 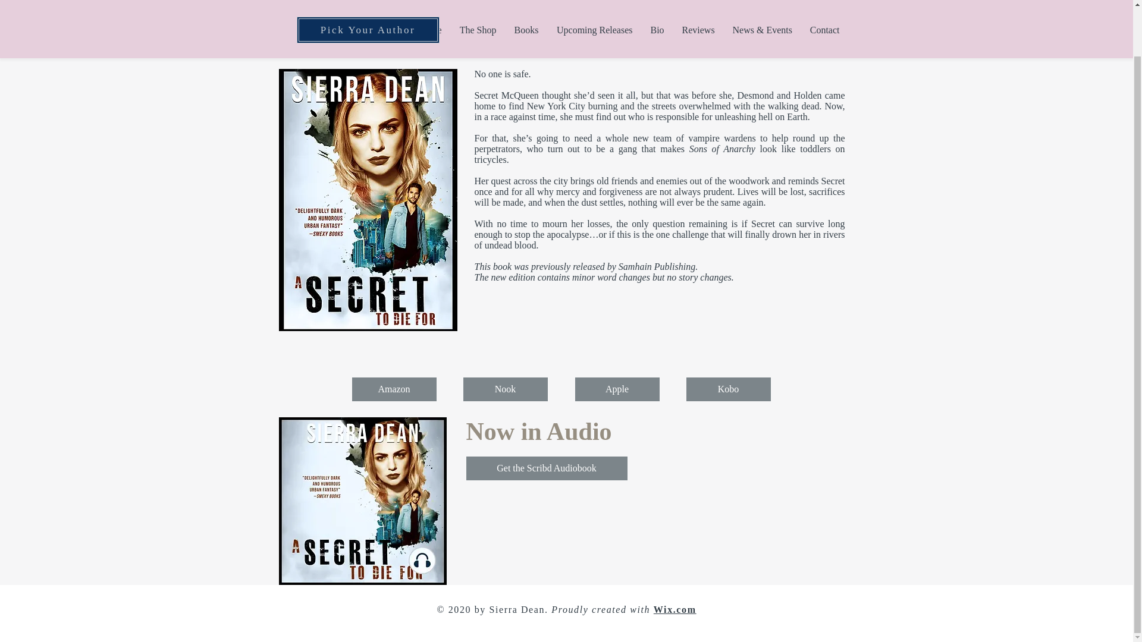 What do you see at coordinates (728, 389) in the screenshot?
I see `Kobo` at bounding box center [728, 389].